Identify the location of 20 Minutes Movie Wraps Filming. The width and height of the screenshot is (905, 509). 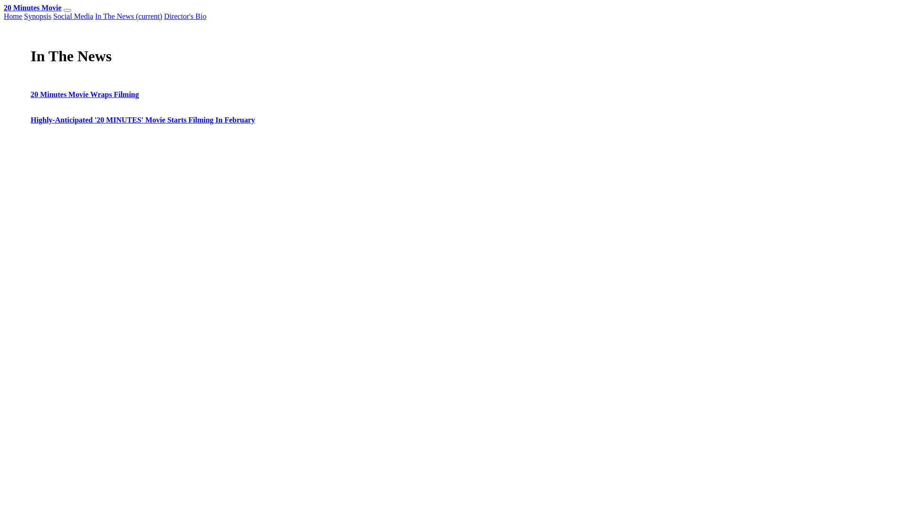
(85, 94).